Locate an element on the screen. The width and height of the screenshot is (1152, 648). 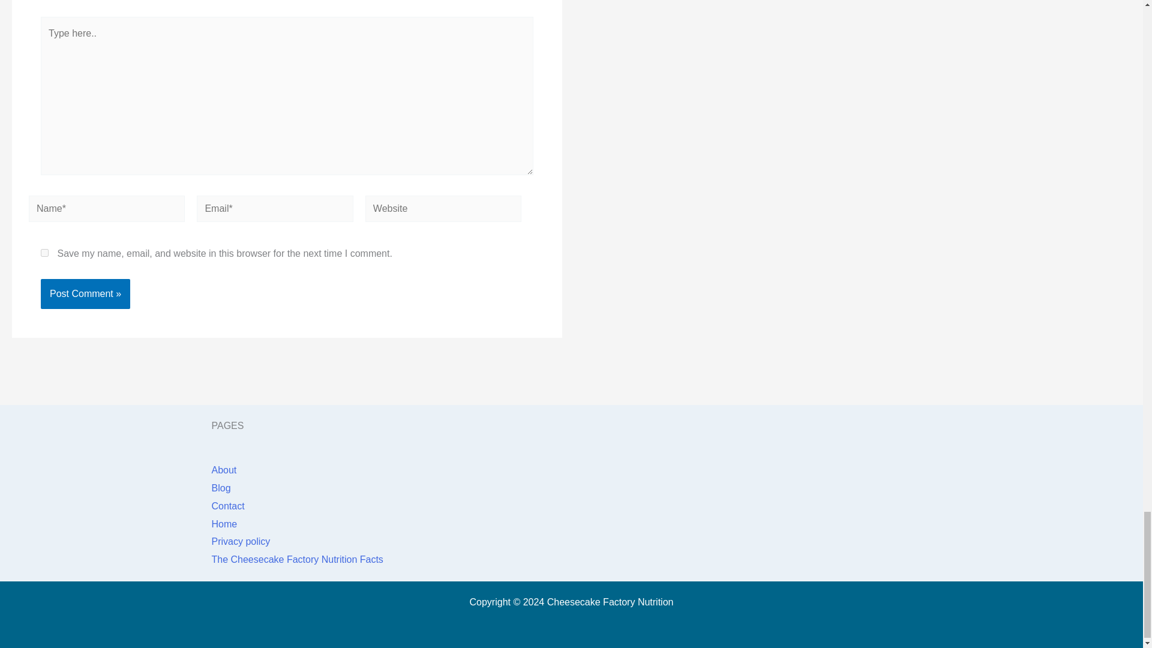
Privacy policy is located at coordinates (240, 541).